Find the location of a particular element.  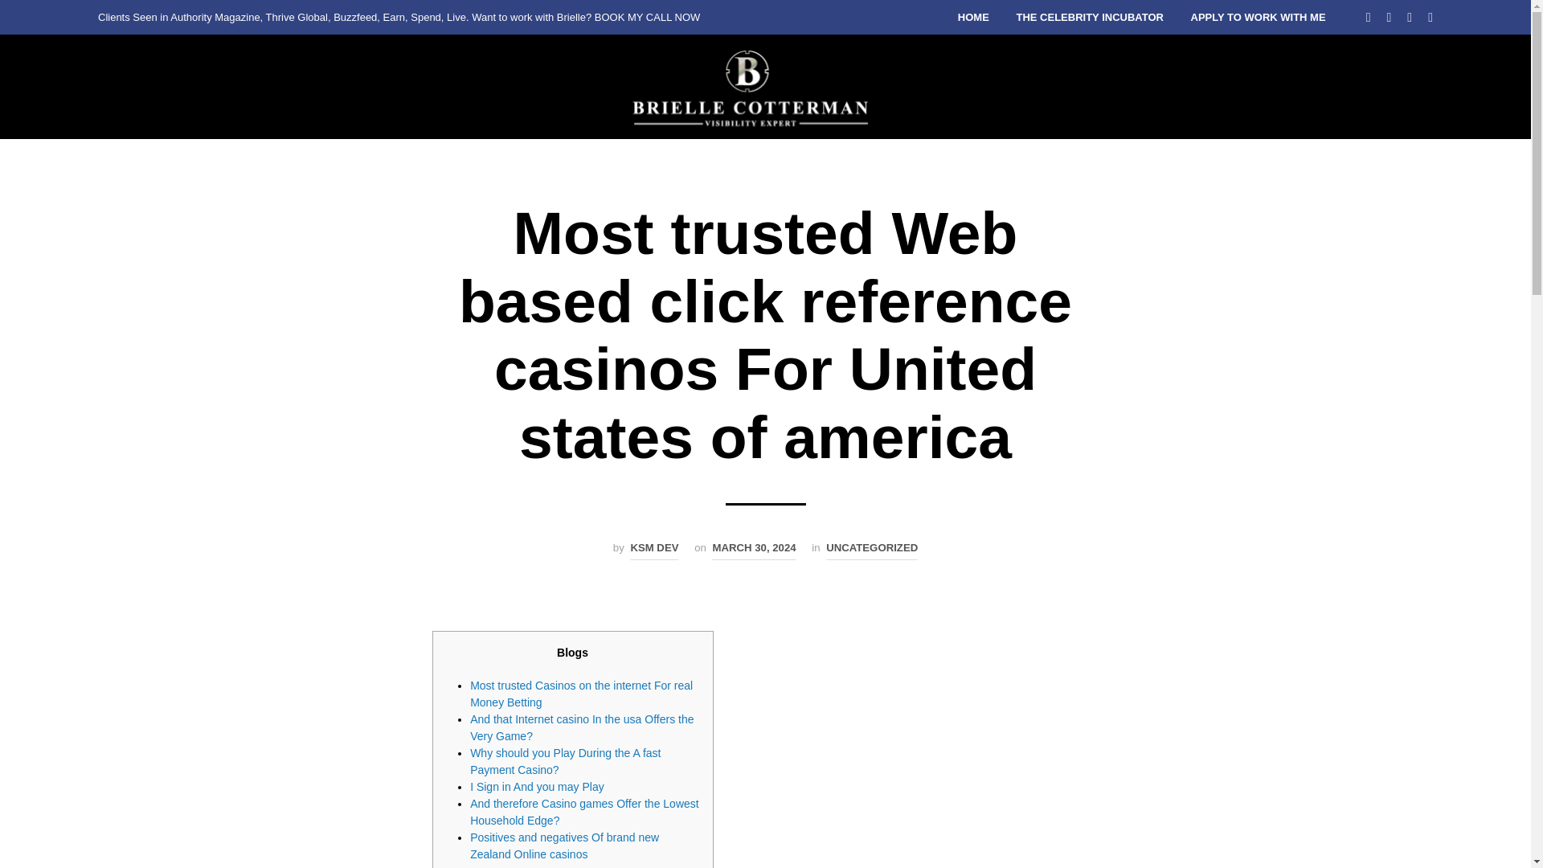

UNCATEGORIZED is located at coordinates (871, 550).